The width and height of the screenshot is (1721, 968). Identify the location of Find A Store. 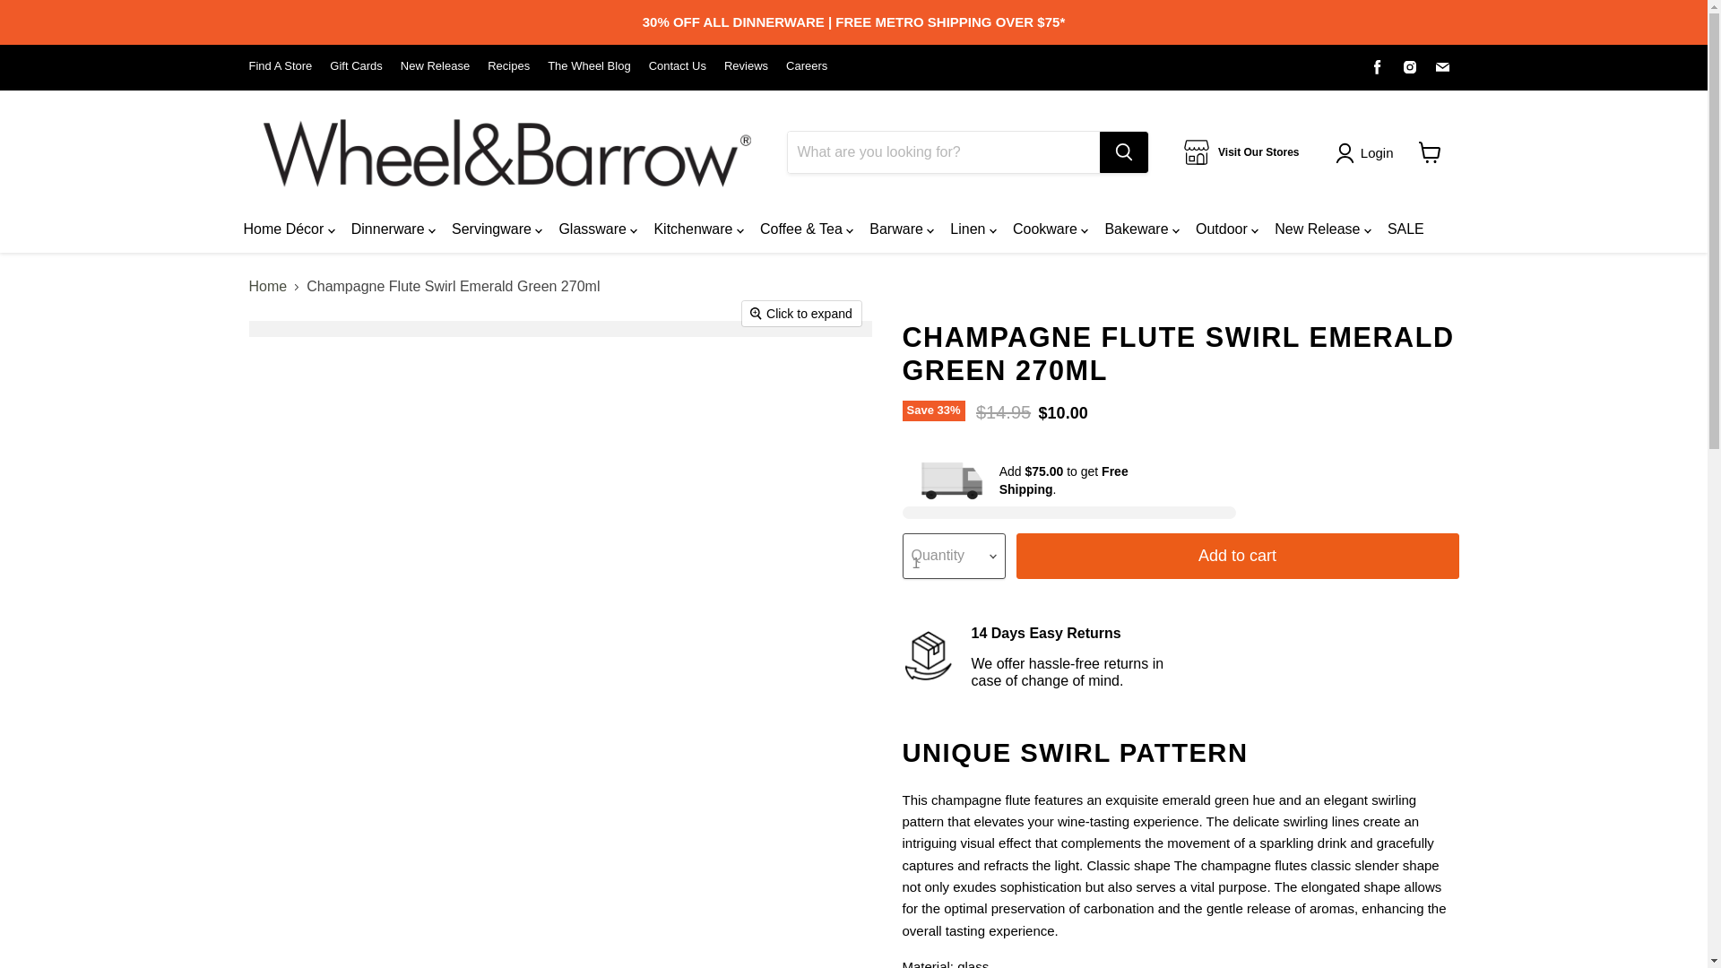
(281, 66).